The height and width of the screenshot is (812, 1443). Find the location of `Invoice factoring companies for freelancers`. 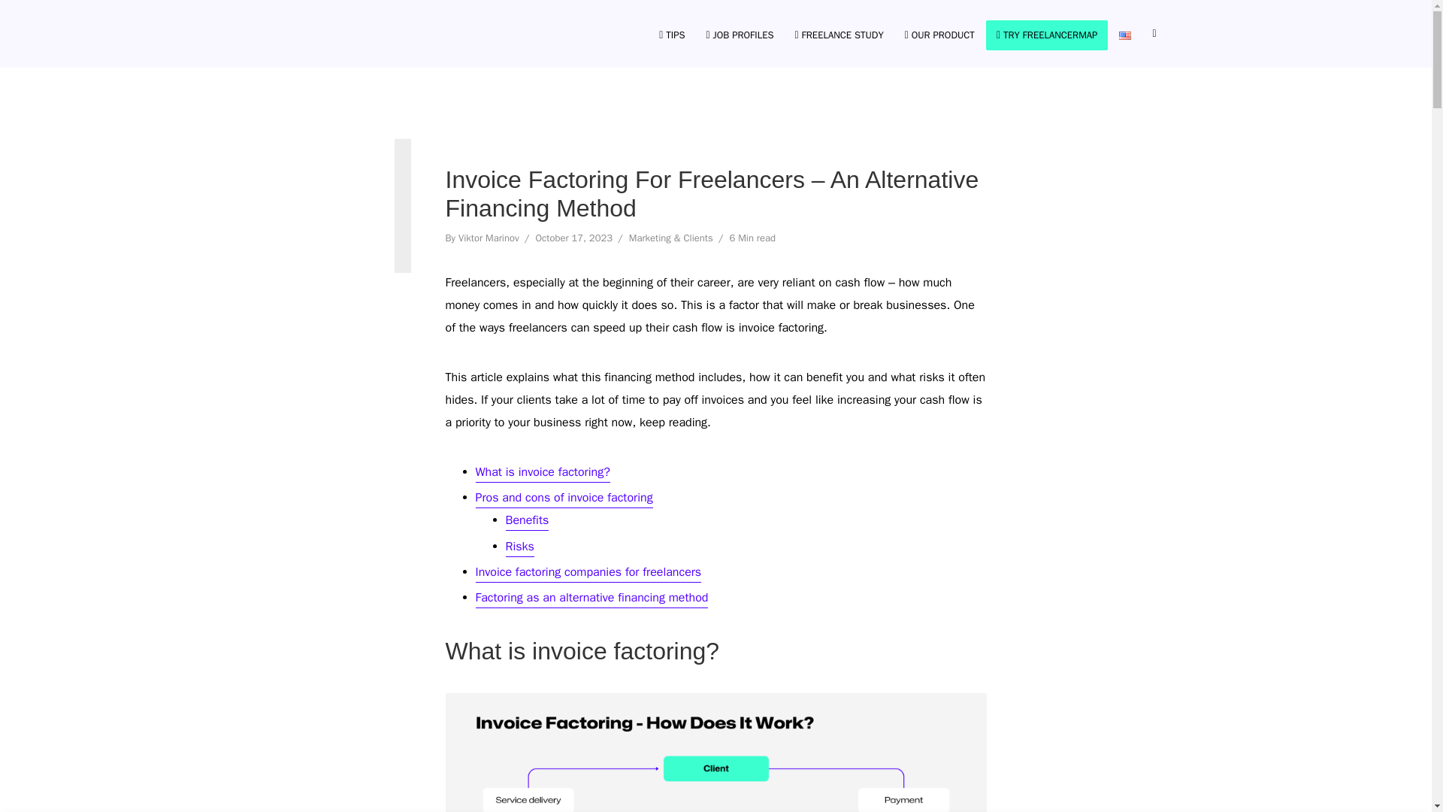

Invoice factoring companies for freelancers is located at coordinates (588, 573).